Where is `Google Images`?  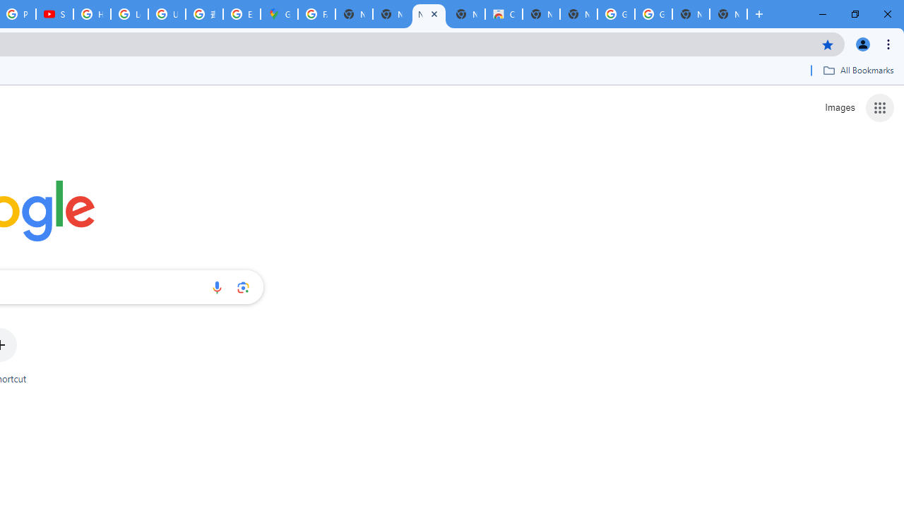 Google Images is located at coordinates (616, 14).